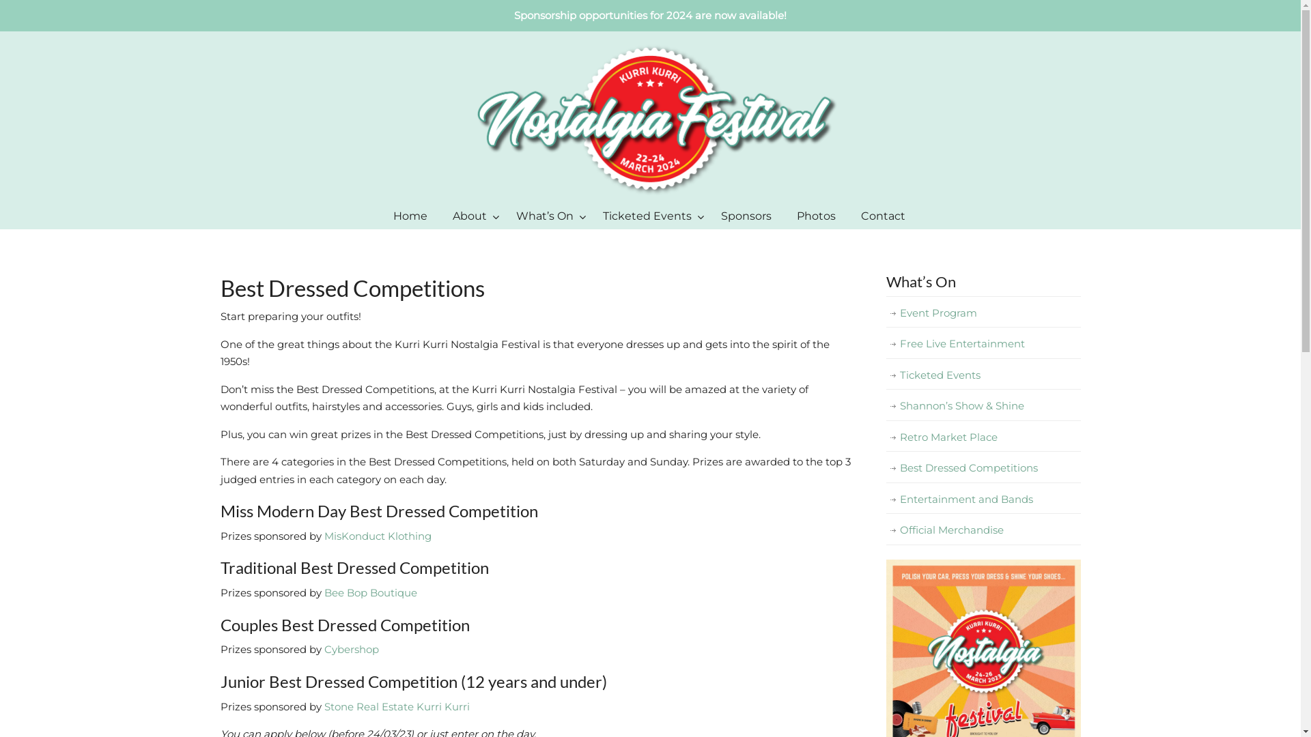 The height and width of the screenshot is (737, 1311). Describe the element at coordinates (370, 592) in the screenshot. I see `Bee Bop Boutique` at that location.